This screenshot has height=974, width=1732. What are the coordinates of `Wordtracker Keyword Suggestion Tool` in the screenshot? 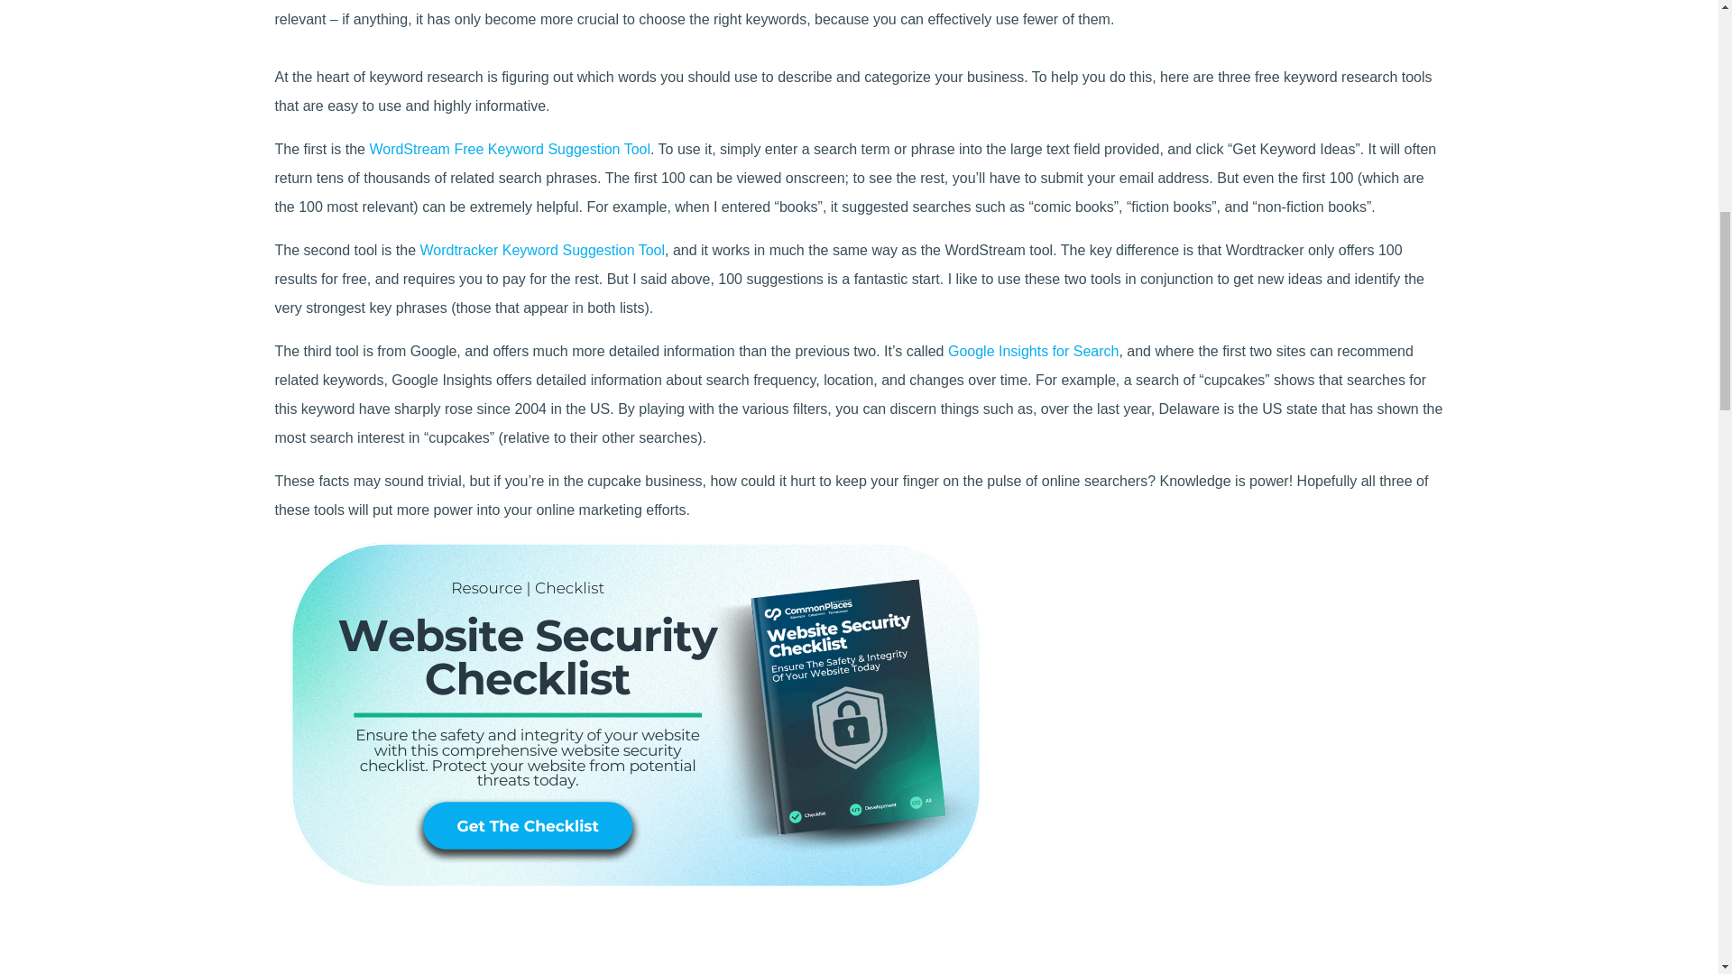 It's located at (541, 250).